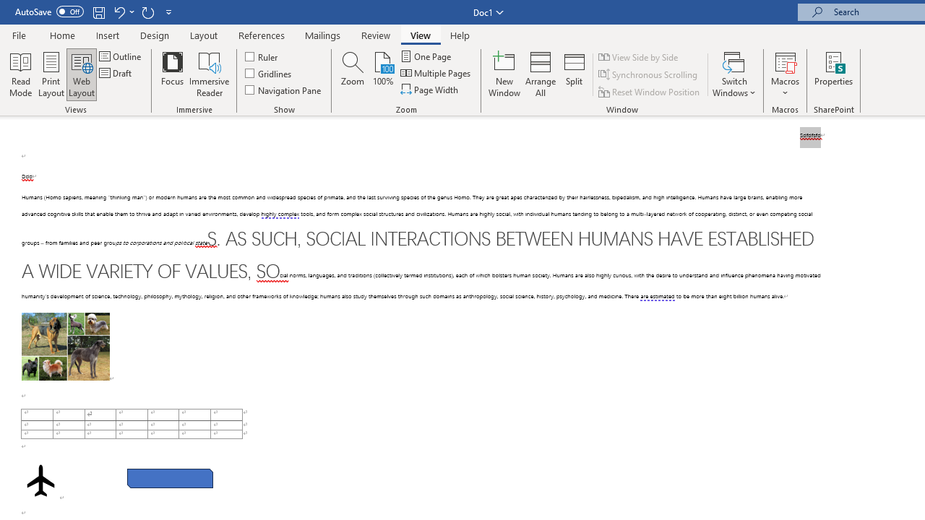  What do you see at coordinates (734, 74) in the screenshot?
I see `Switch Windows` at bounding box center [734, 74].